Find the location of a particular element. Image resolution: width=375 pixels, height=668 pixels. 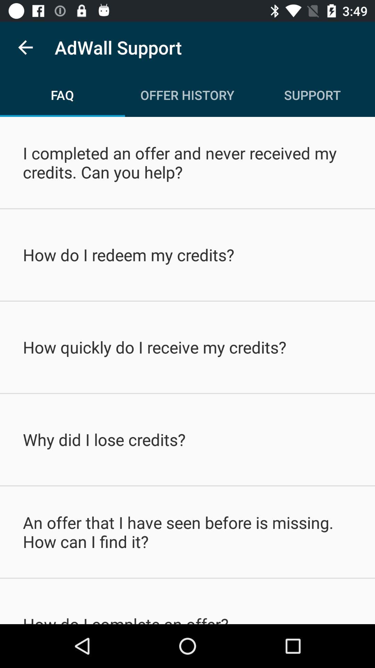

open the icon above the faq icon is located at coordinates (25, 47).